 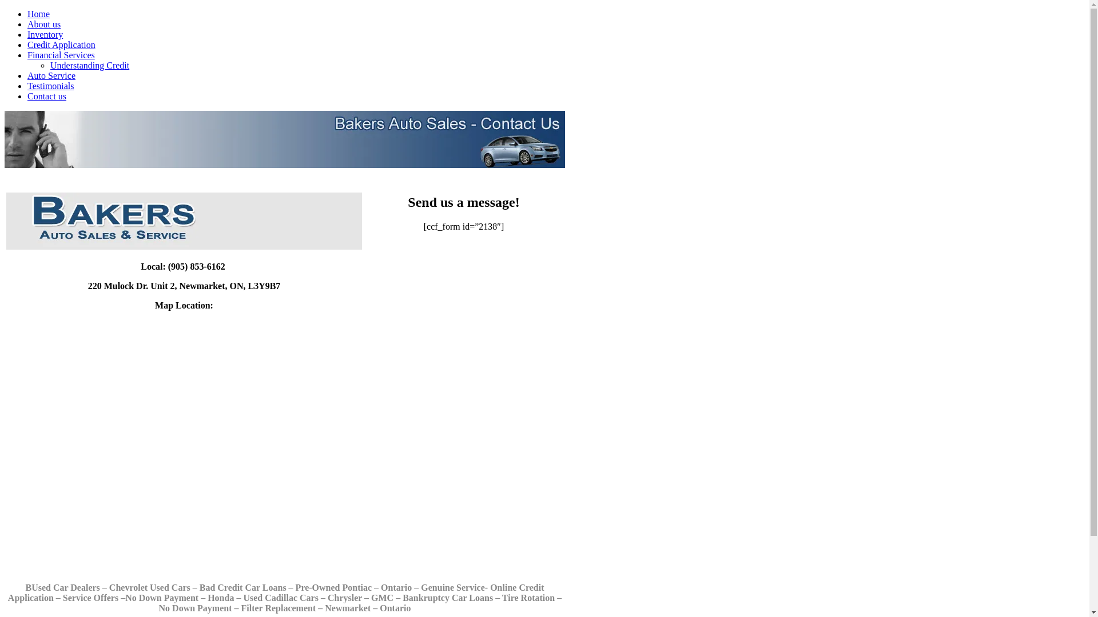 I want to click on Understanding Credit, so click(x=90, y=65).